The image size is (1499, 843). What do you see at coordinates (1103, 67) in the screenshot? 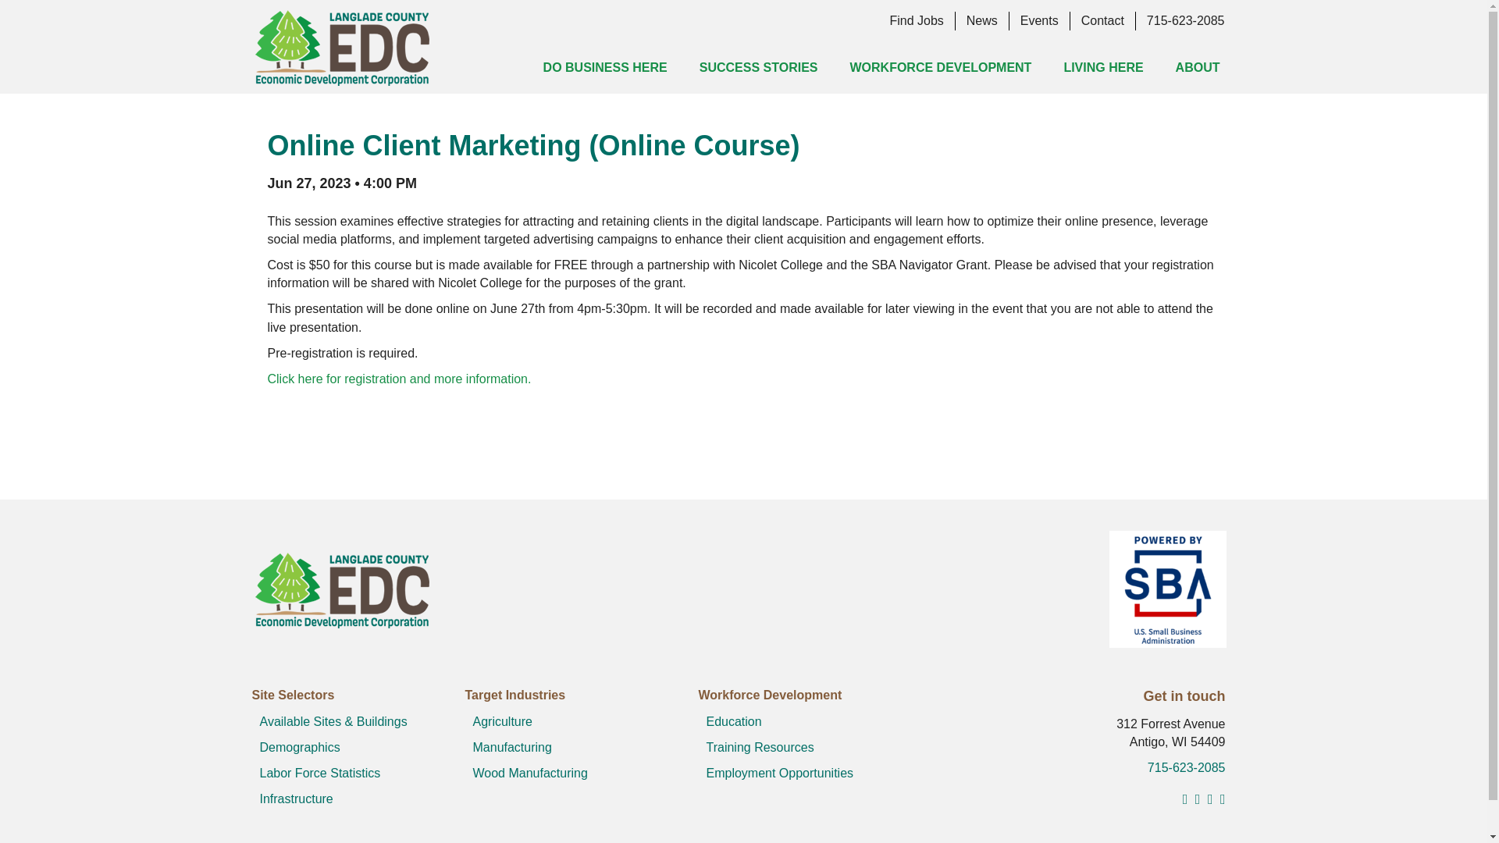
I see `LIVING HERE` at bounding box center [1103, 67].